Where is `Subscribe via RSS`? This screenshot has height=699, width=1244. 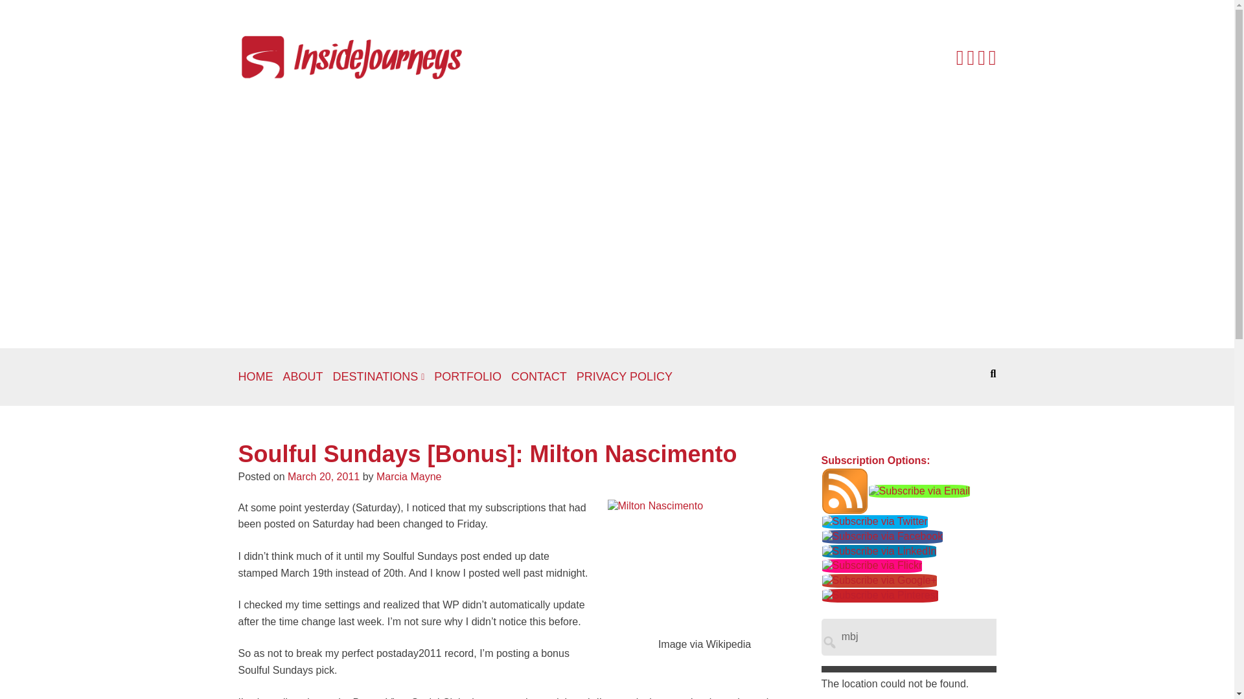 Subscribe via RSS is located at coordinates (845, 490).